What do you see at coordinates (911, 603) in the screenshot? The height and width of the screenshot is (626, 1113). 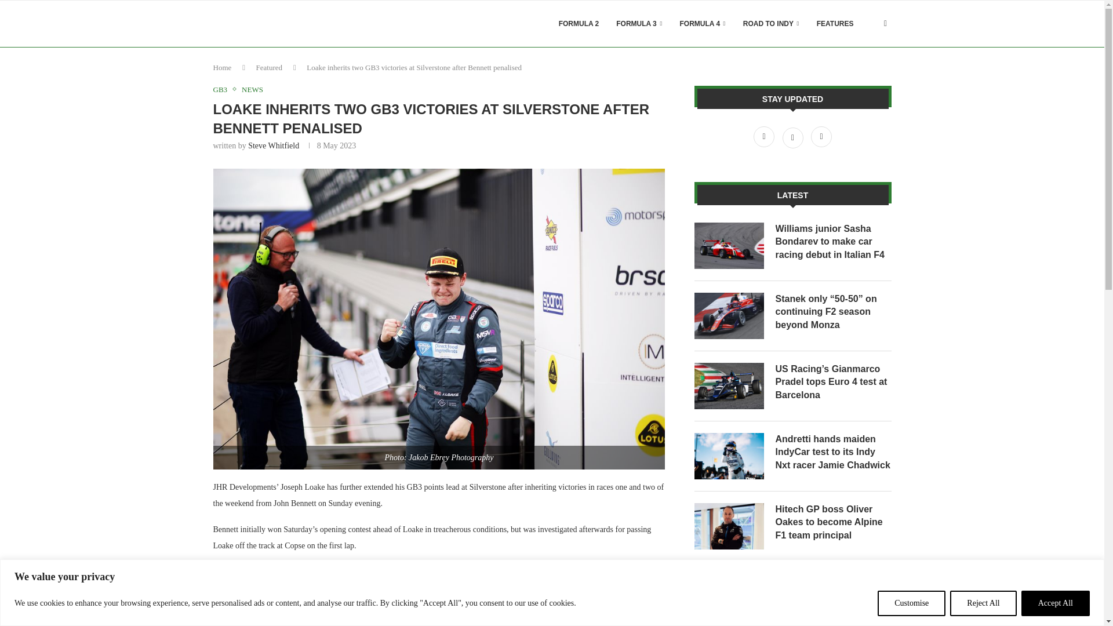 I see `Customise` at bounding box center [911, 603].